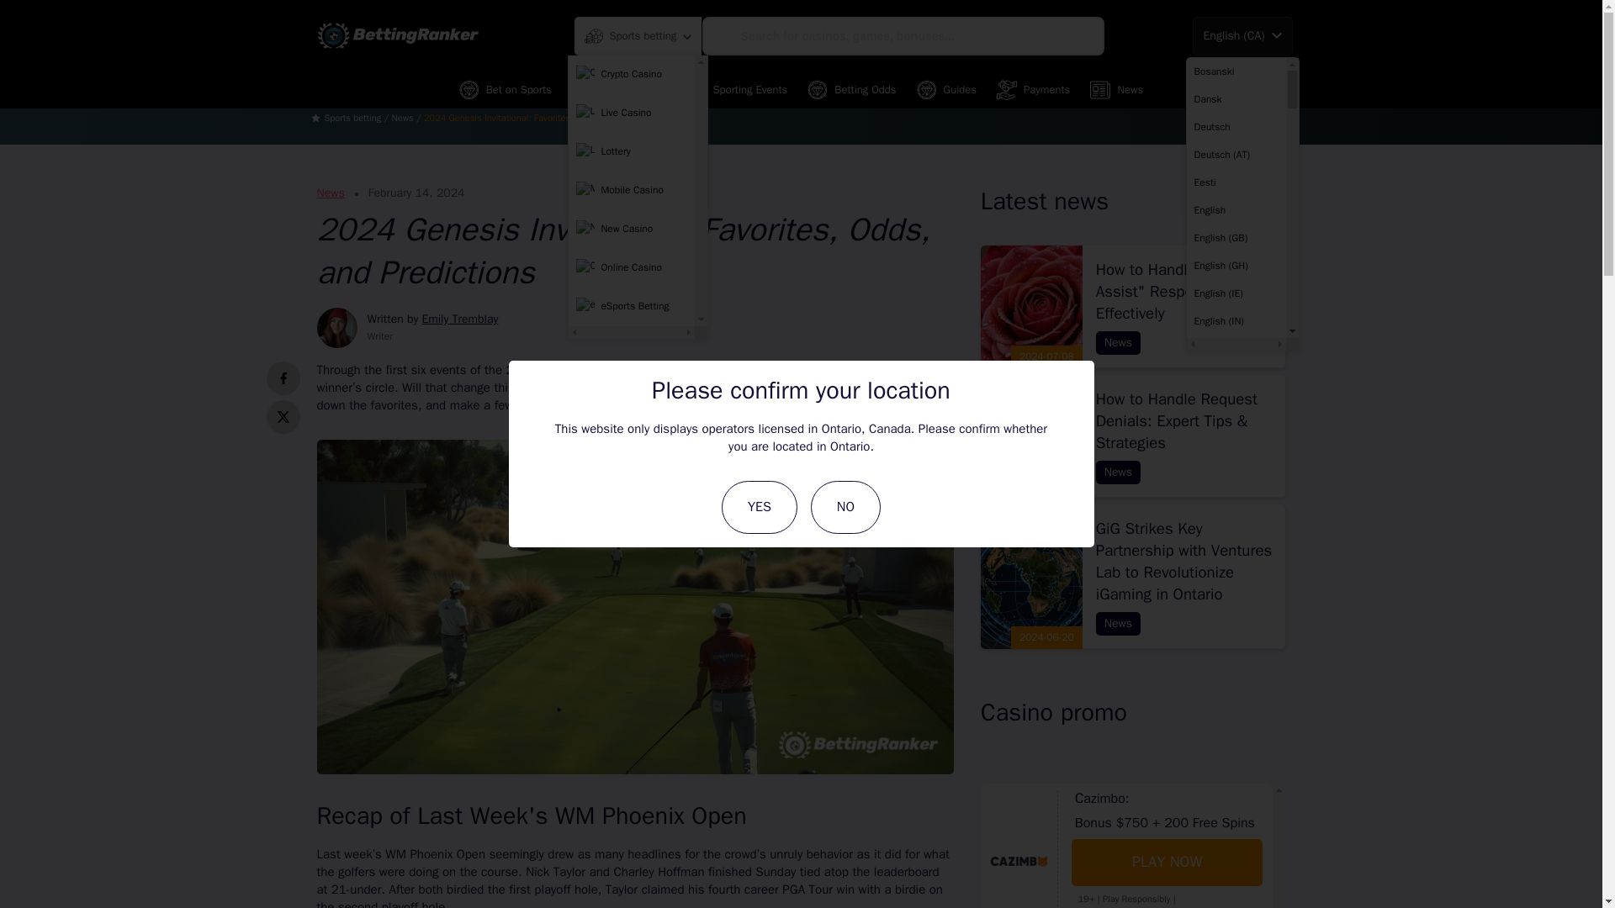 Image resolution: width=1615 pixels, height=908 pixels. Describe the element at coordinates (1235, 99) in the screenshot. I see `Dansk` at that location.